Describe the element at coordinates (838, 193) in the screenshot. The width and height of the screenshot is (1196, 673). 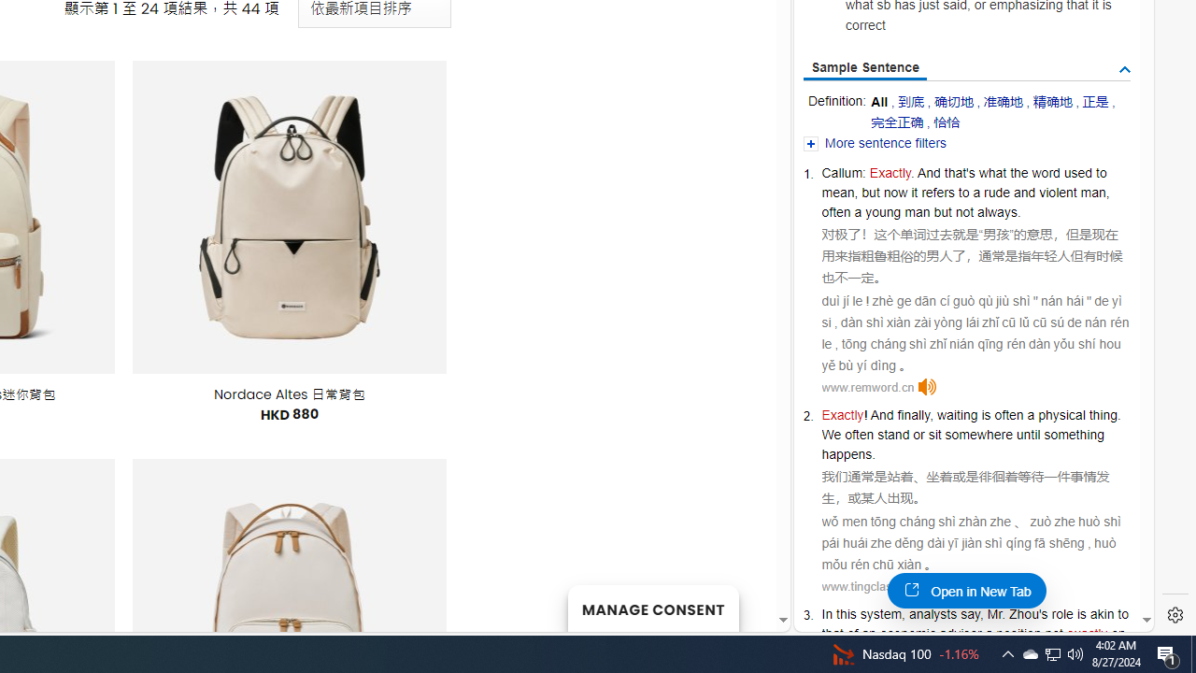
I see `mean` at that location.